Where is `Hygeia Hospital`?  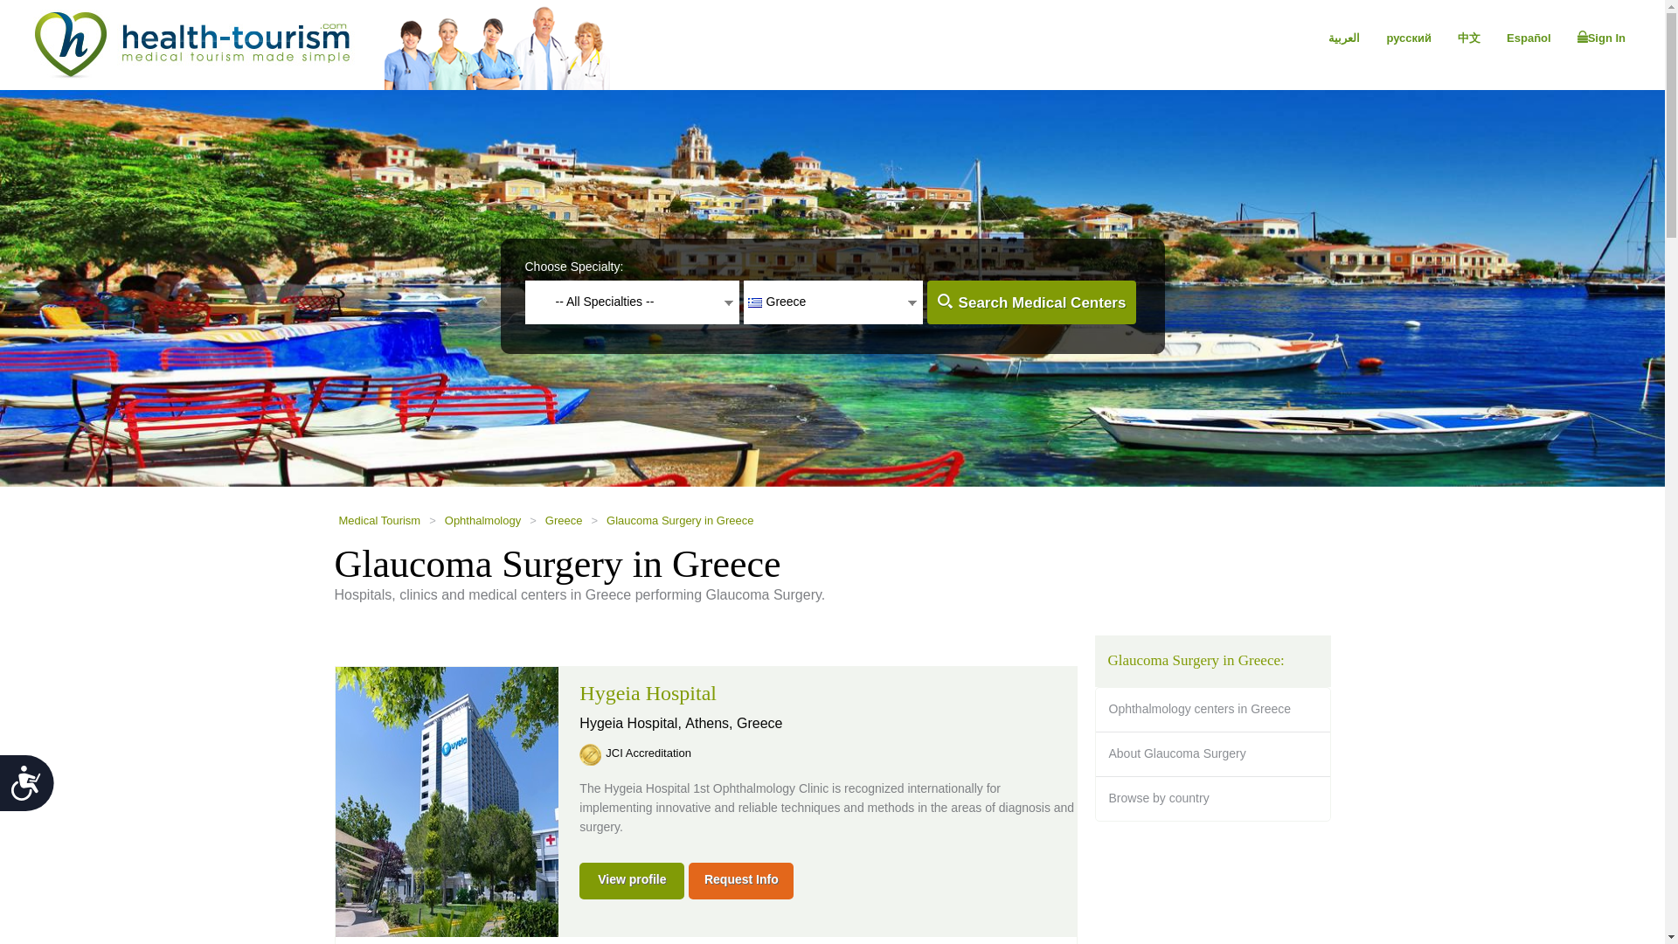
Hygeia Hospital is located at coordinates (647, 692).